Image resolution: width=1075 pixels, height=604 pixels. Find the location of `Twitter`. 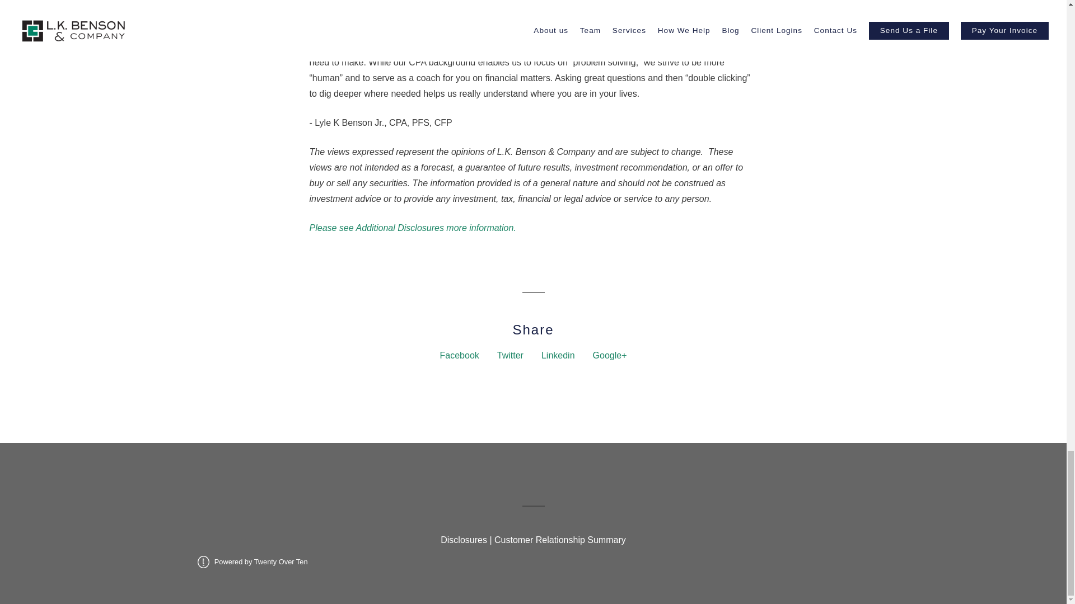

Twitter is located at coordinates (510, 355).